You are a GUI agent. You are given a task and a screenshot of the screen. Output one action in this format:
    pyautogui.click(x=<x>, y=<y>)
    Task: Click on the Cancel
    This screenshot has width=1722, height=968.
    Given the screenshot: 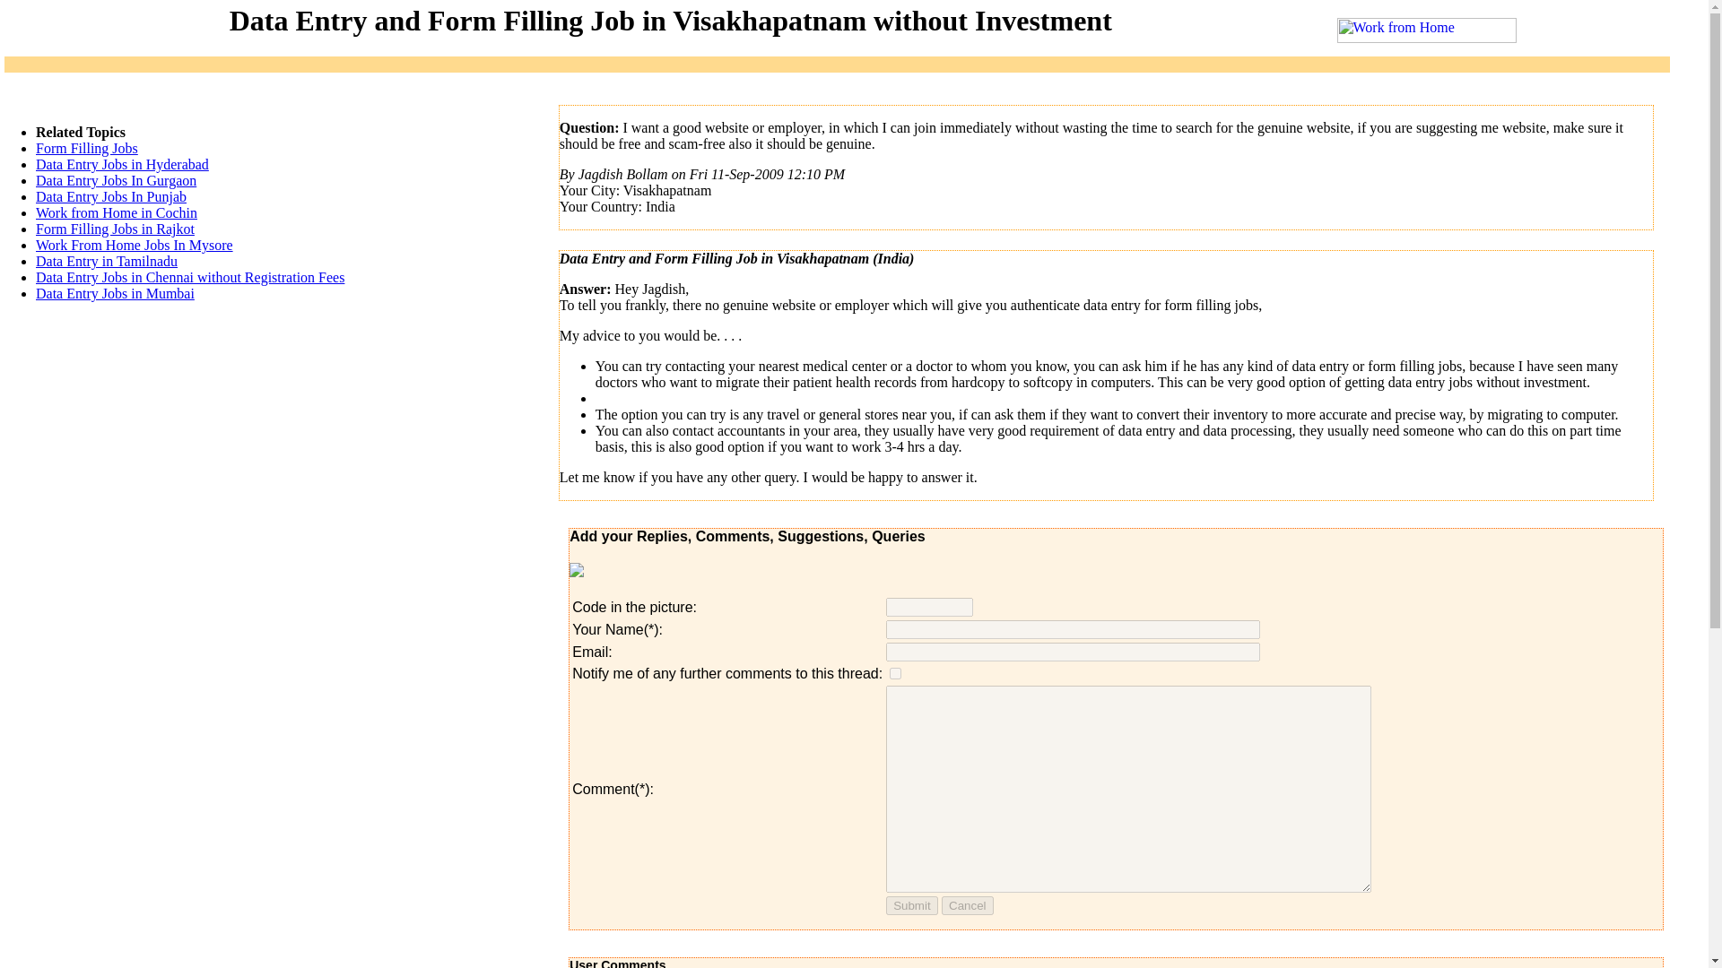 What is the action you would take?
    pyautogui.click(x=967, y=905)
    